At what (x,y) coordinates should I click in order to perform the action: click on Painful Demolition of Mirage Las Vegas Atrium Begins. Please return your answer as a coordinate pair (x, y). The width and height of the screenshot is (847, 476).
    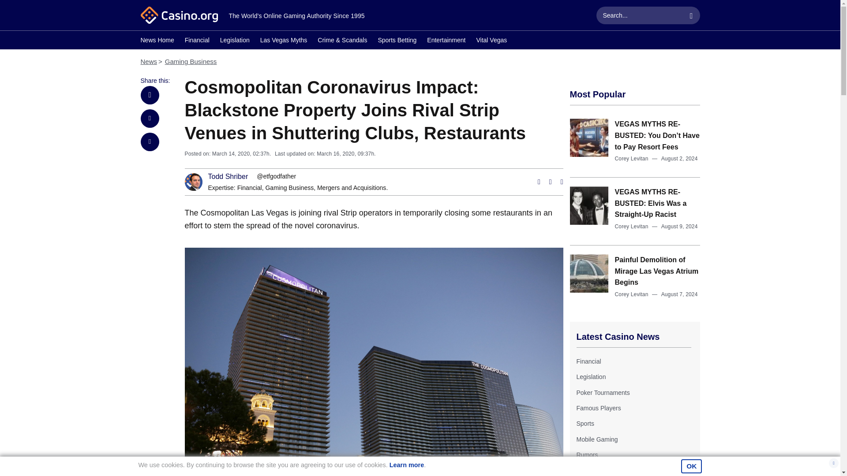
    Looking at the image, I should click on (656, 271).